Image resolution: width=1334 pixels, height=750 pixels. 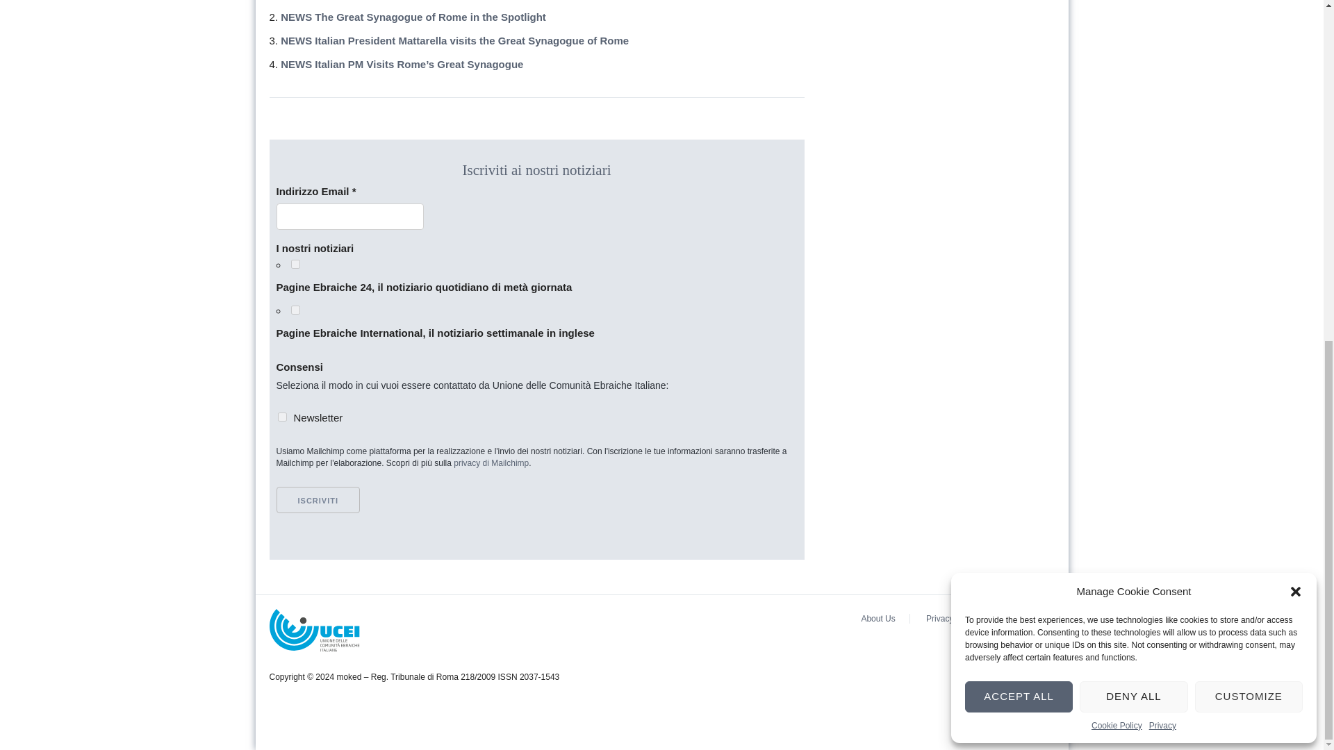 What do you see at coordinates (1116, 104) in the screenshot?
I see `Cookie Policy` at bounding box center [1116, 104].